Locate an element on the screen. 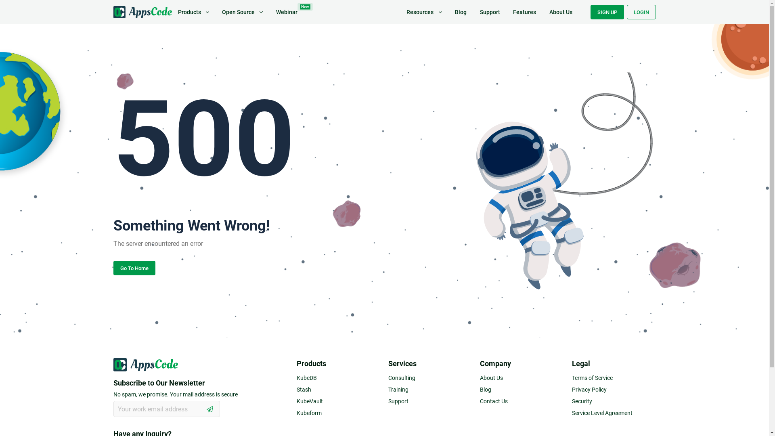  Resources is located at coordinates (424, 12).